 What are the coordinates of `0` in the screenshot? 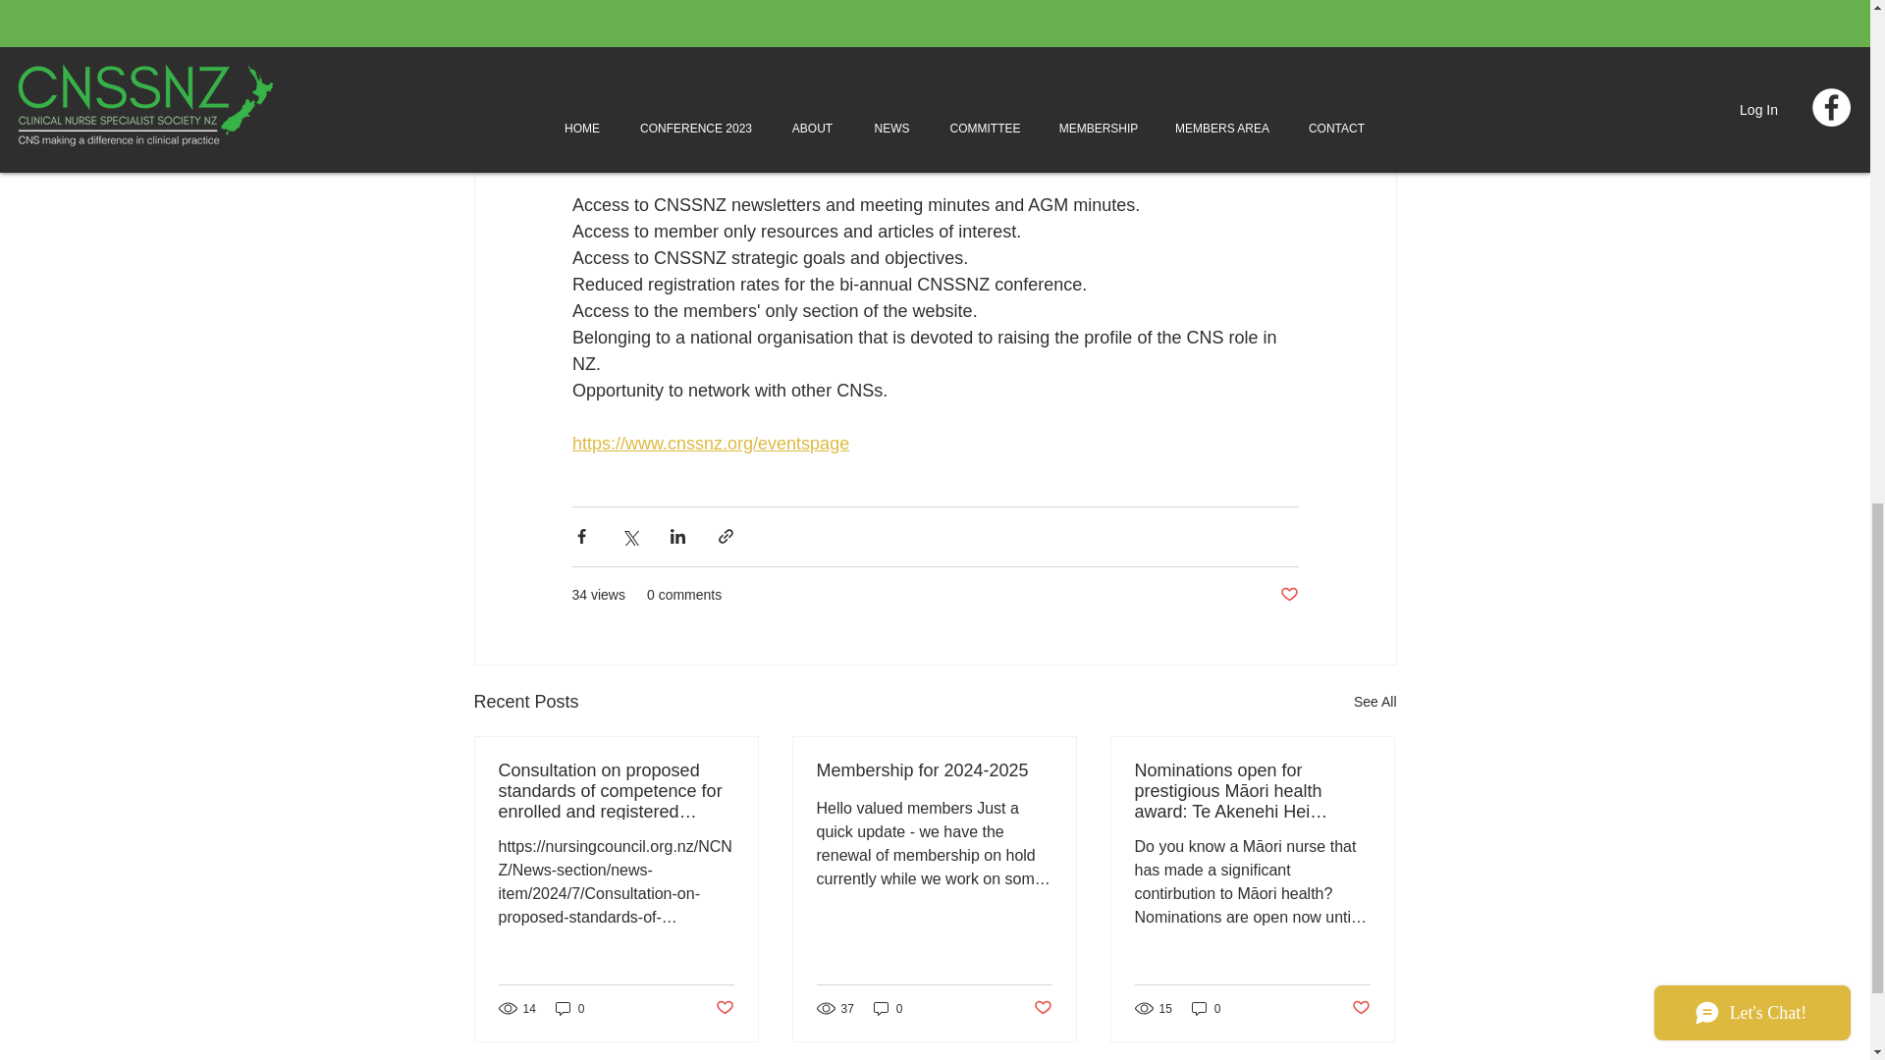 It's located at (569, 1008).